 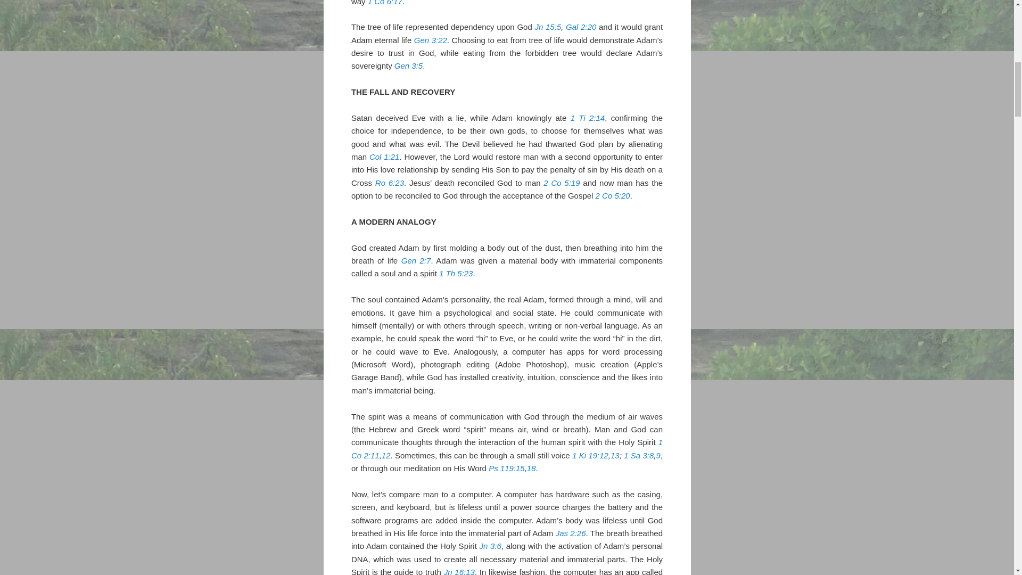 I want to click on Gen 3:22, so click(x=430, y=40).